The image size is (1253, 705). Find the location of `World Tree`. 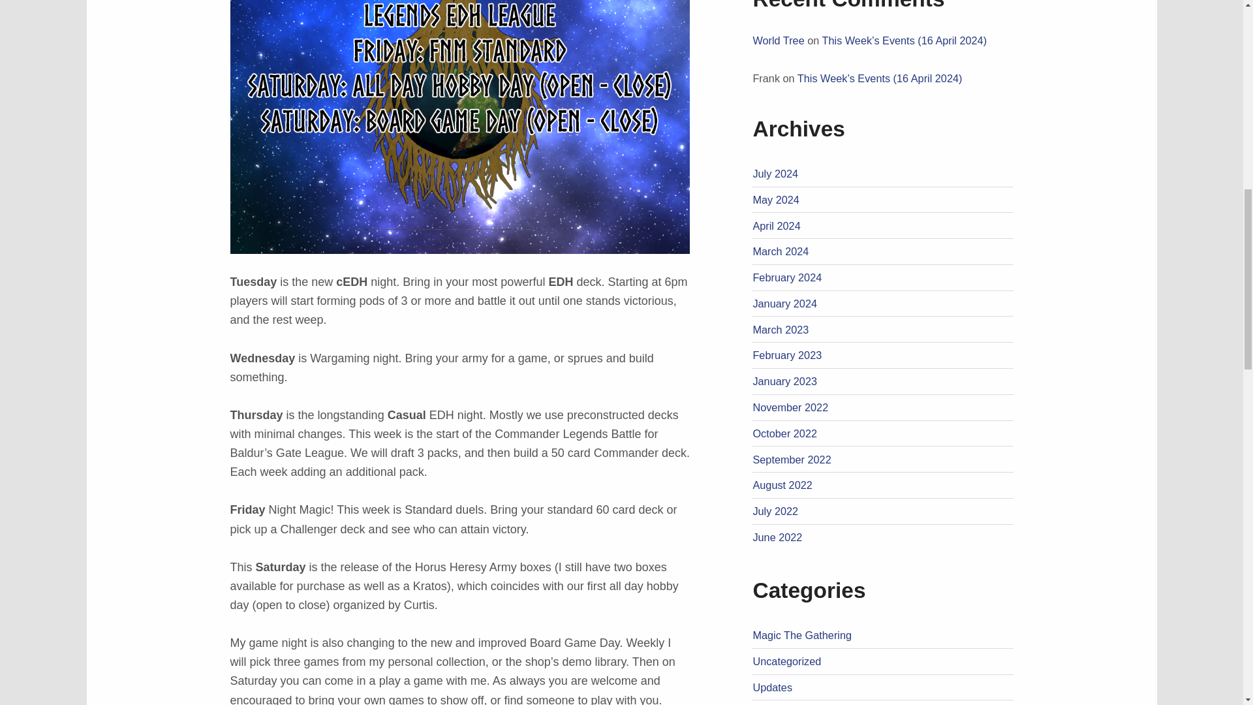

World Tree is located at coordinates (778, 40).